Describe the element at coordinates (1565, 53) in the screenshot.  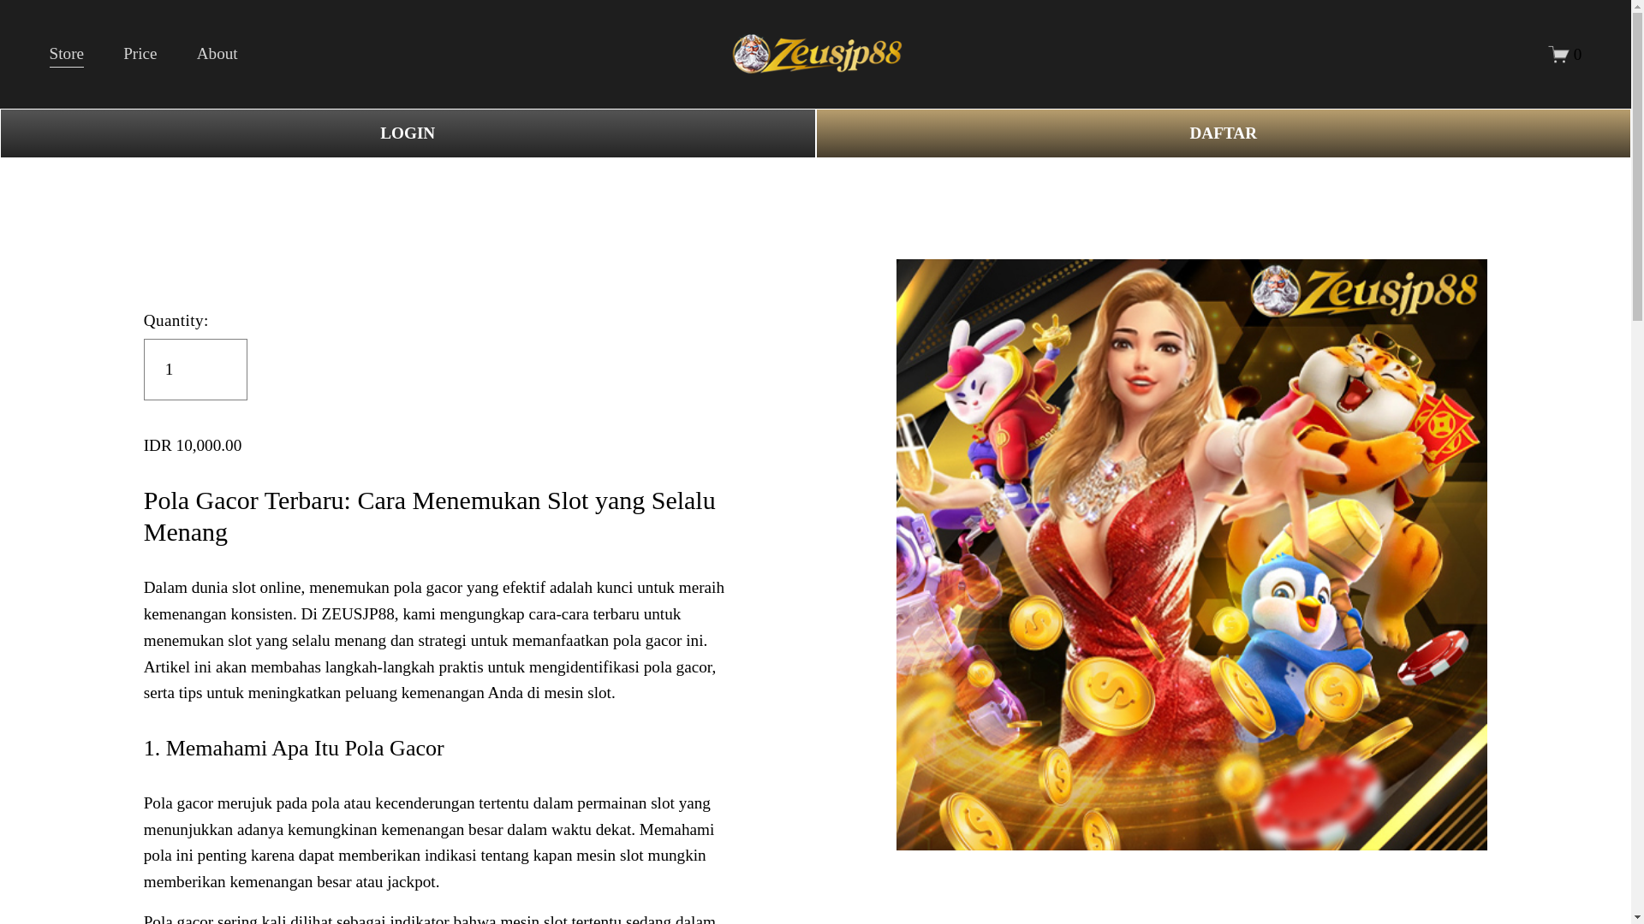
I see `0` at that location.